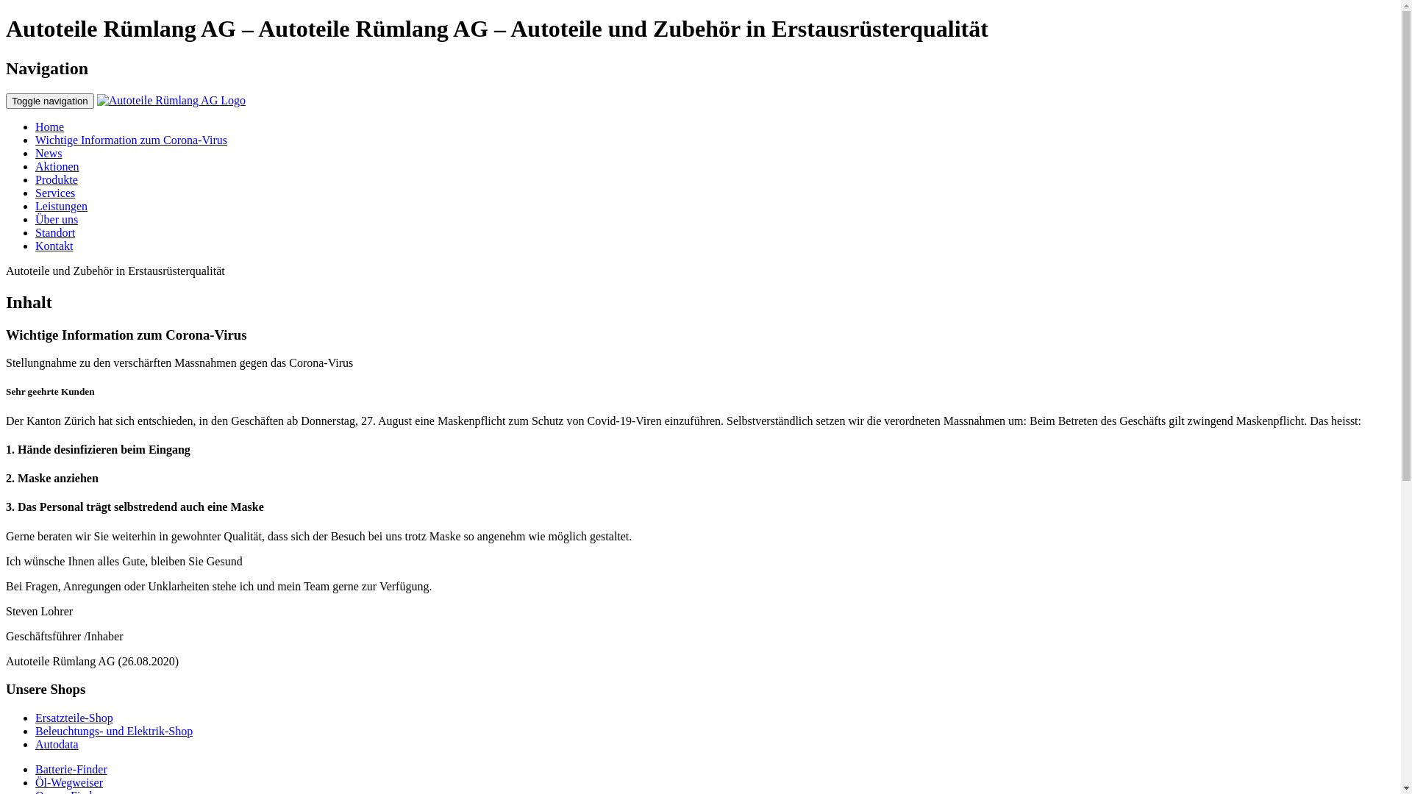 Image resolution: width=1412 pixels, height=794 pixels. Describe the element at coordinates (55, 193) in the screenshot. I see `Services` at that location.